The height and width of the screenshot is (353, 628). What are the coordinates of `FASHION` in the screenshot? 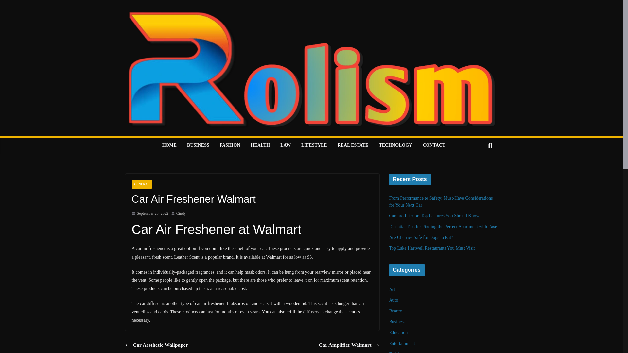 It's located at (230, 146).